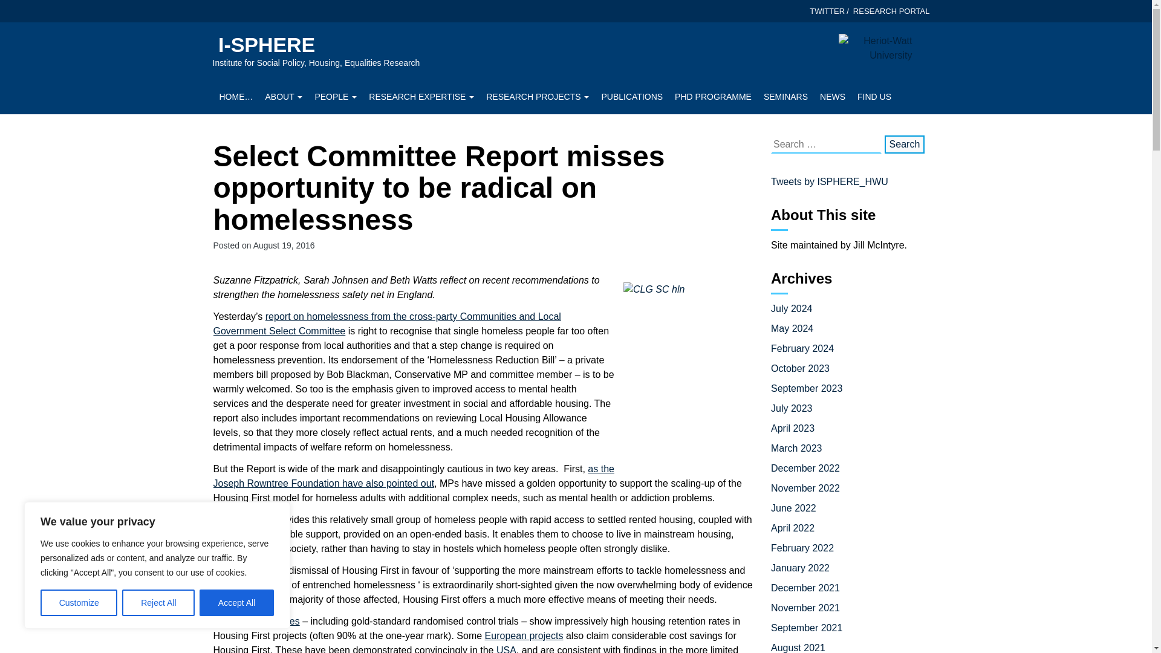 The width and height of the screenshot is (1161, 653). I want to click on People, so click(335, 98).